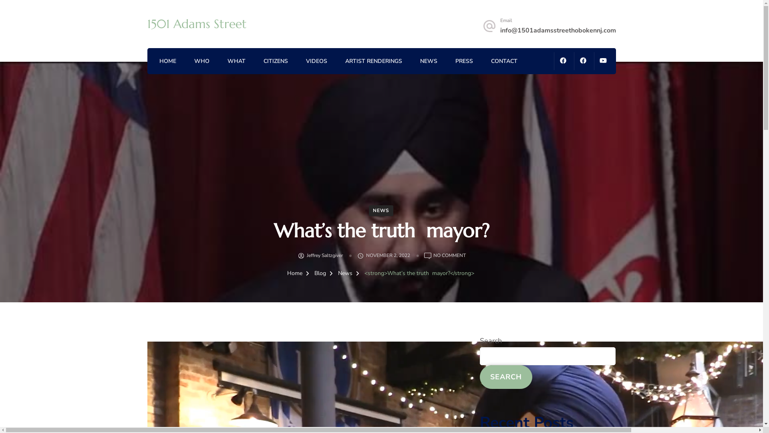 The image size is (769, 433). Describe the element at coordinates (506, 377) in the screenshot. I see `SEARCH` at that location.